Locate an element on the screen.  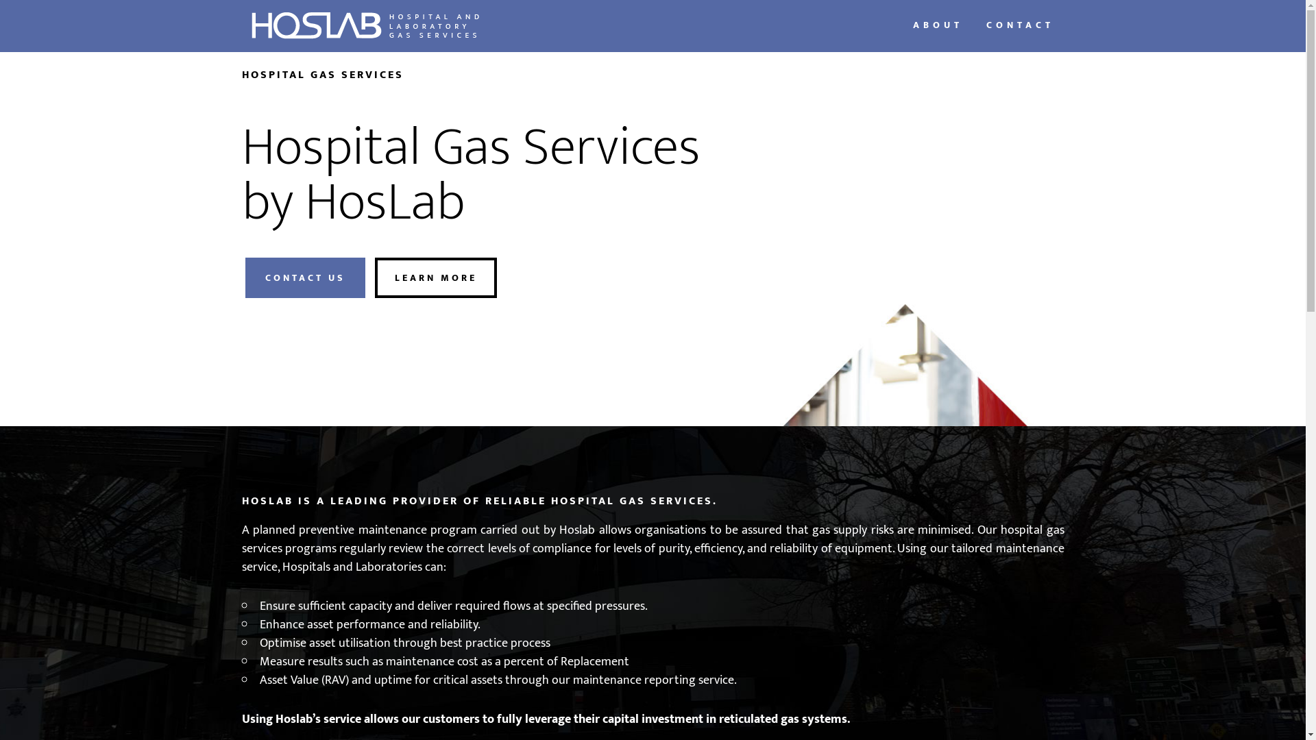
CONTACT is located at coordinates (1020, 26).